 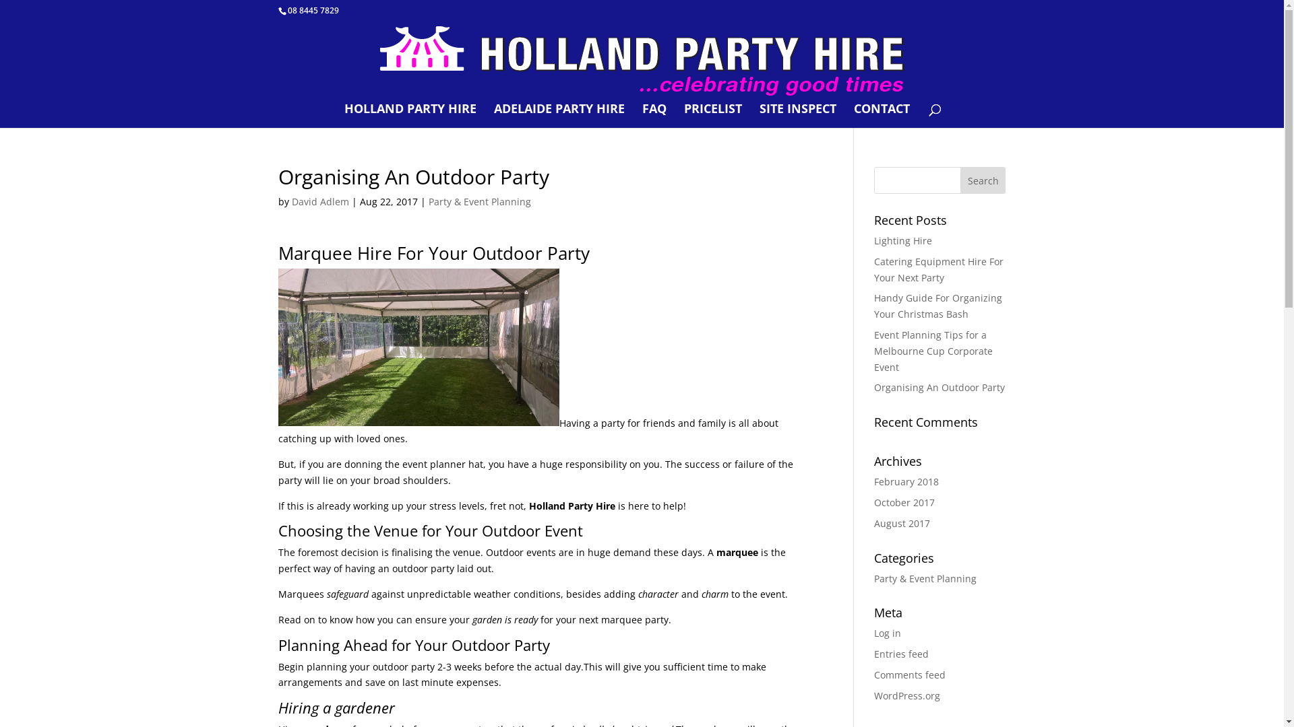 What do you see at coordinates (319, 202) in the screenshot?
I see `David Adlem` at bounding box center [319, 202].